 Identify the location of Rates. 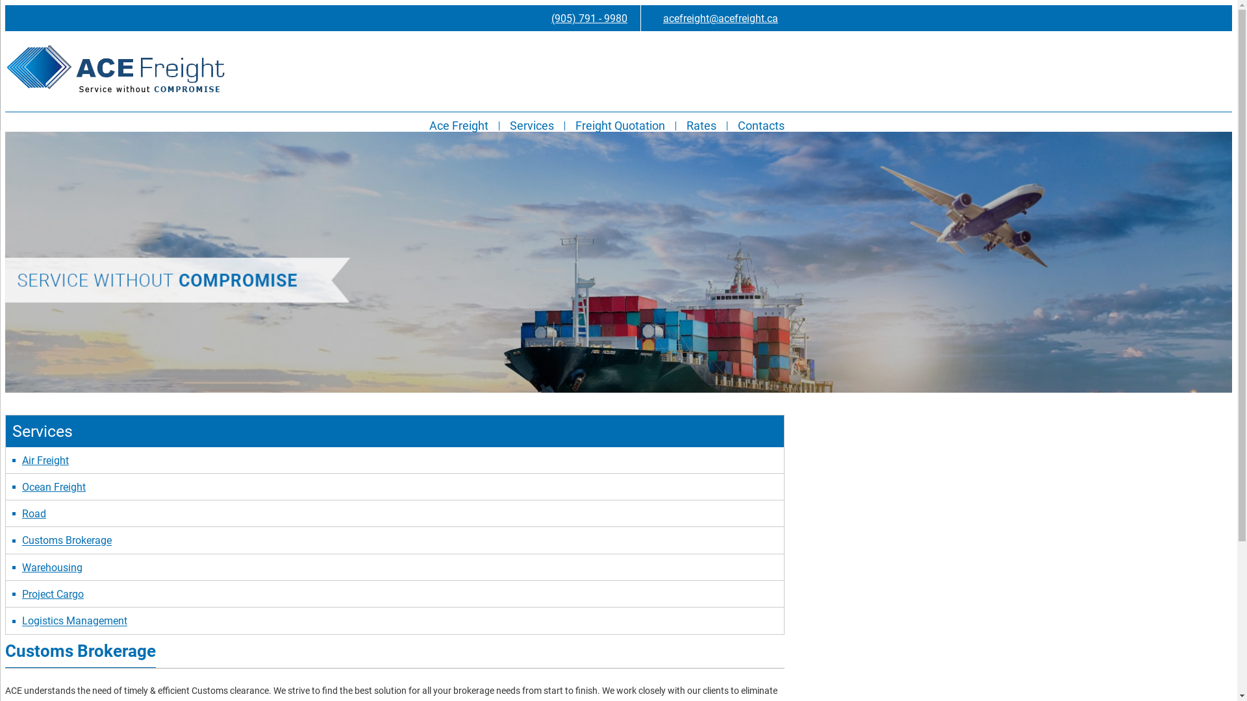
(701, 126).